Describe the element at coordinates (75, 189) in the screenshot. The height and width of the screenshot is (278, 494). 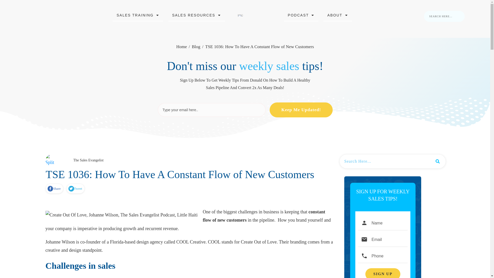
I see `Tweet` at that location.